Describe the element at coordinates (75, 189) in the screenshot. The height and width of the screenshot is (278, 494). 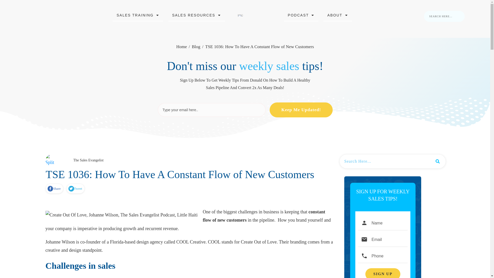
I see `Tweet` at that location.